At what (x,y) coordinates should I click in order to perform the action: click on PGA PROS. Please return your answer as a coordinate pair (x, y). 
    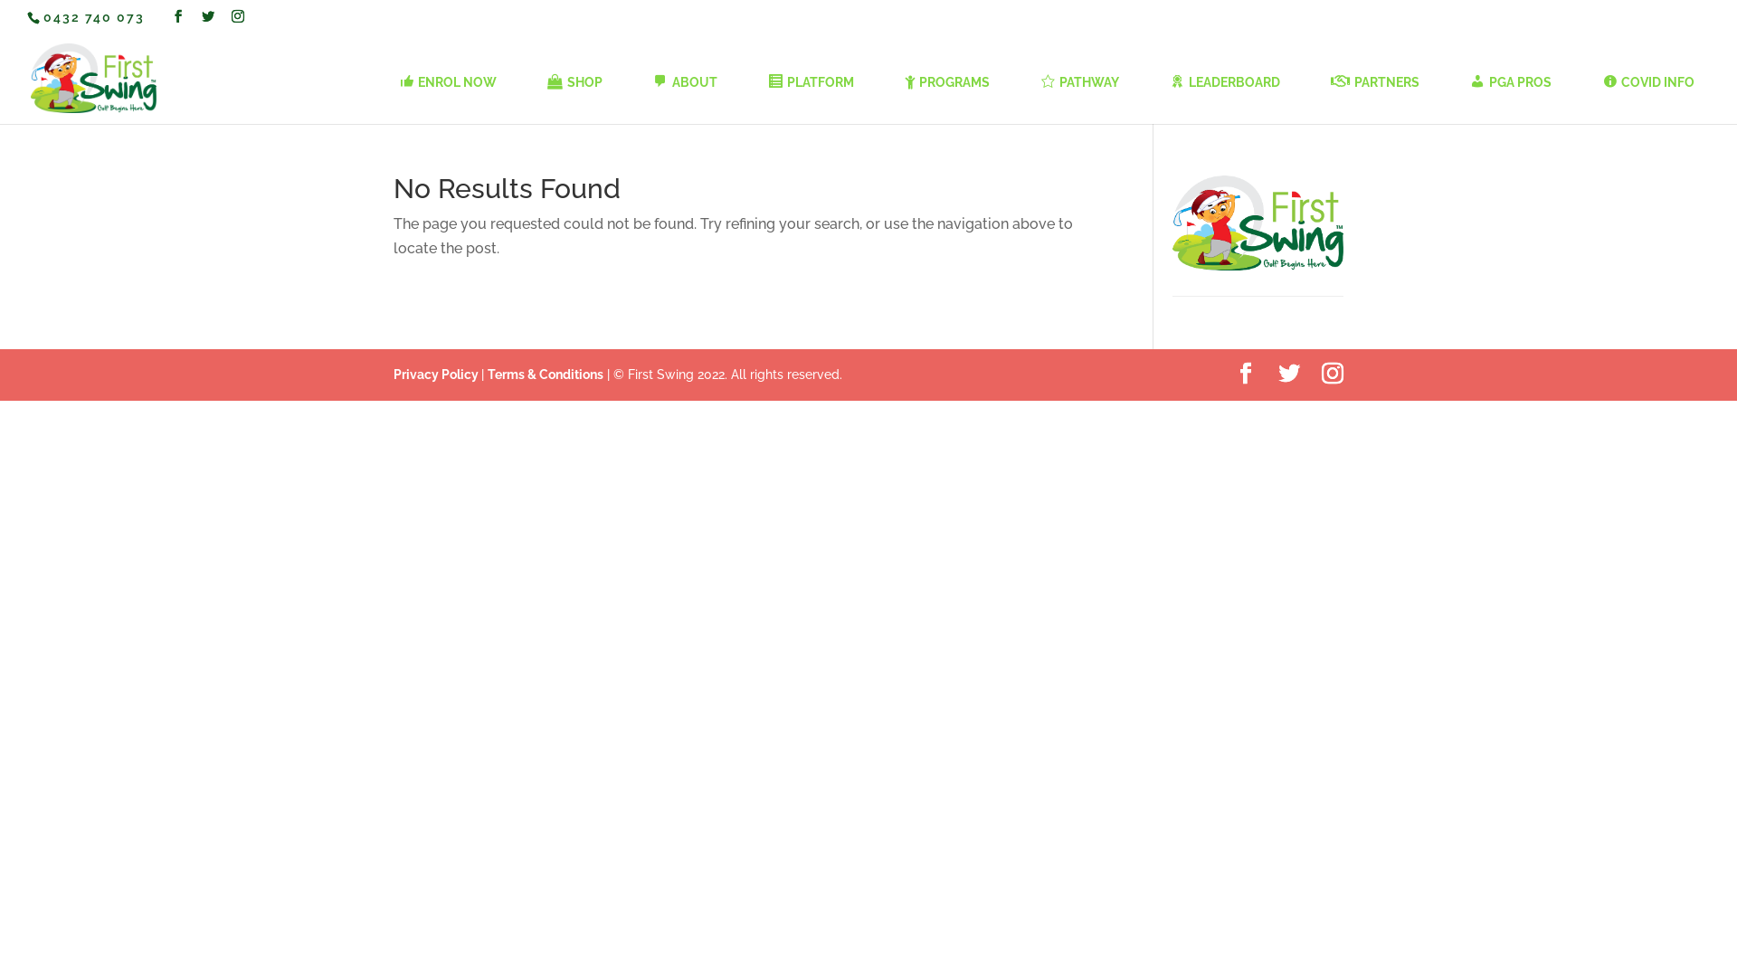
    Looking at the image, I should click on (1511, 96).